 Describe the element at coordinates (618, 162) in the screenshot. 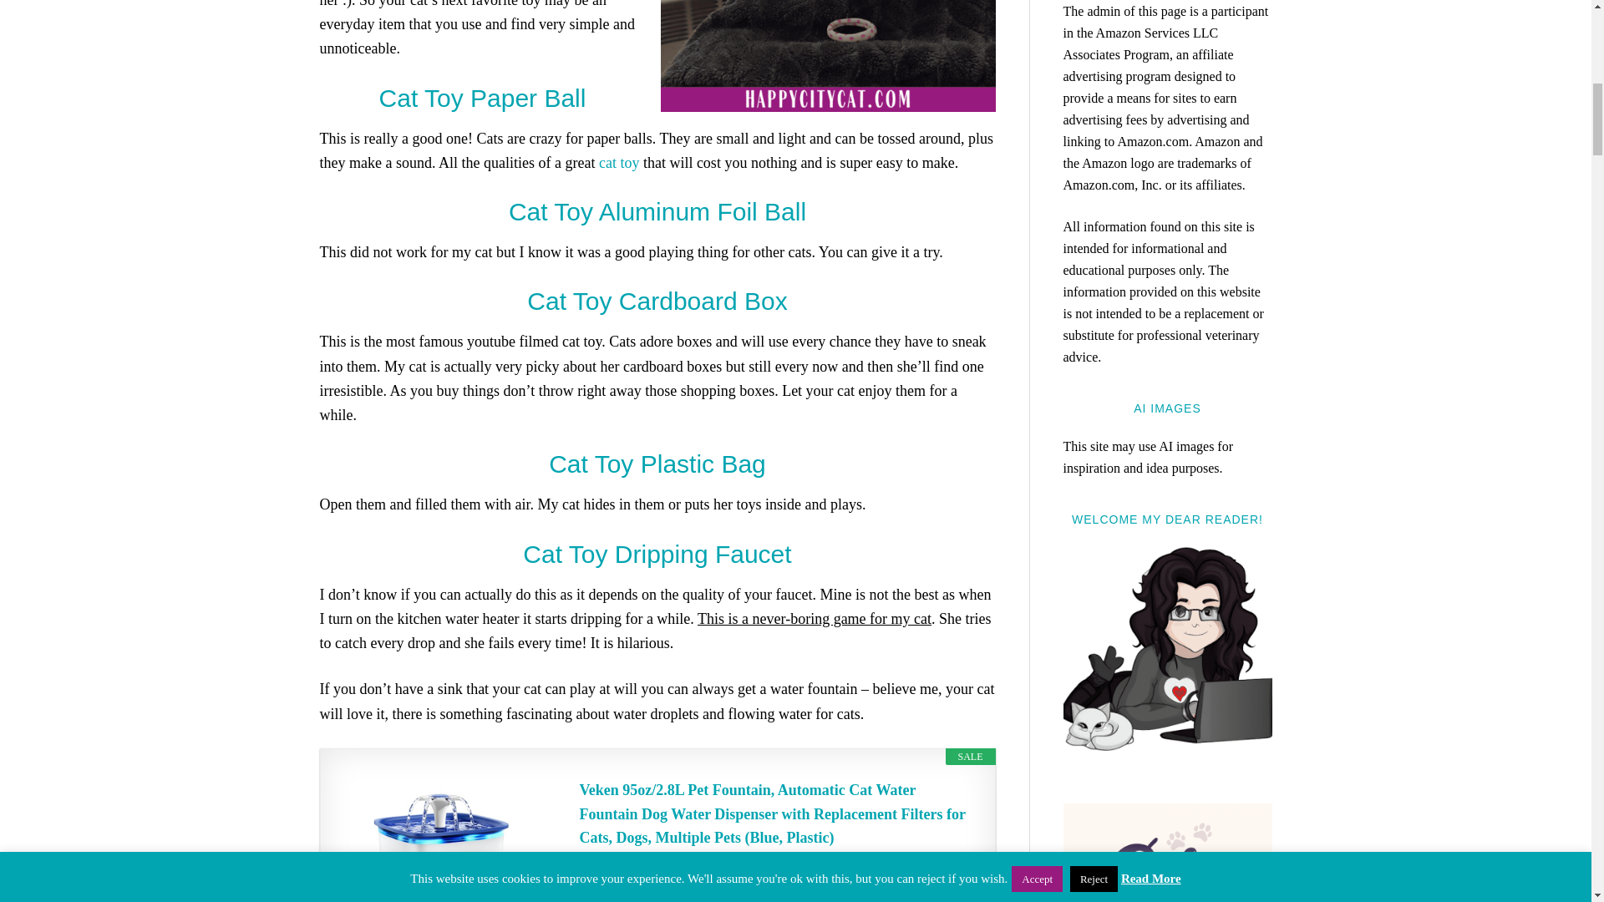

I see `cat toy` at that location.